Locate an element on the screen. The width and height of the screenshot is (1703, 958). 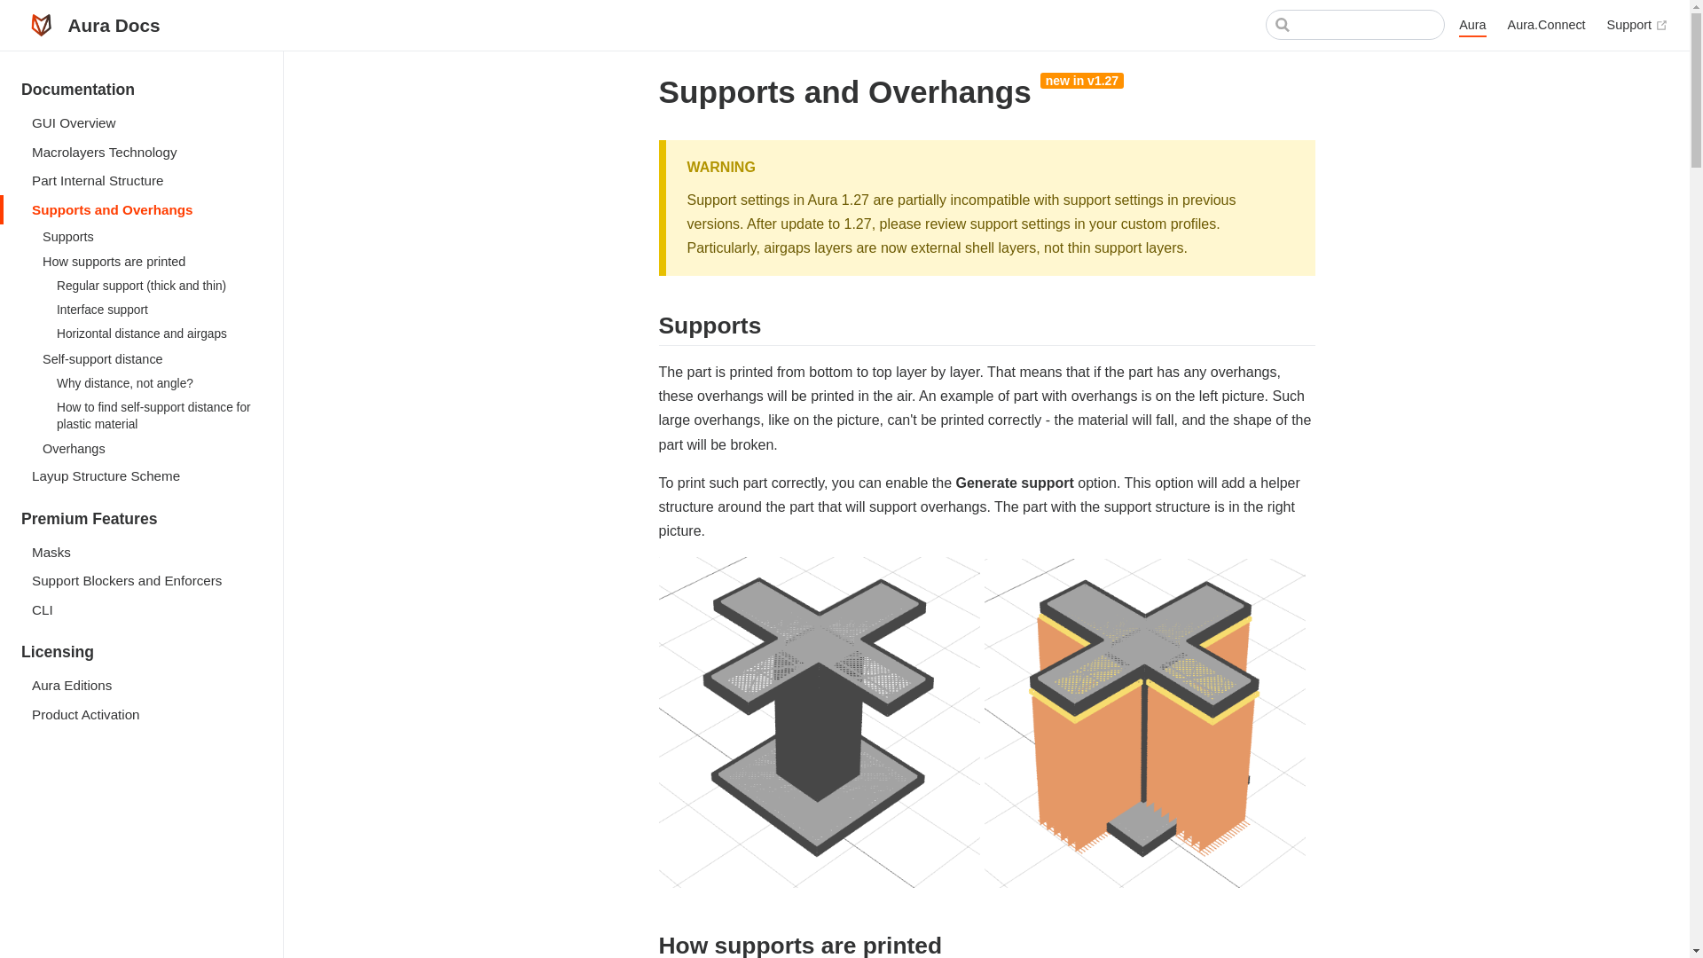
Aura is located at coordinates (1472, 26).